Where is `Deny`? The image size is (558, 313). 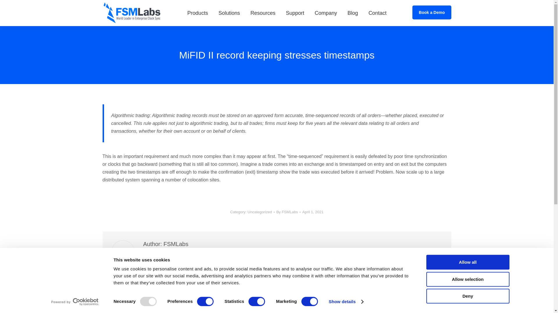 Deny is located at coordinates (467, 296).